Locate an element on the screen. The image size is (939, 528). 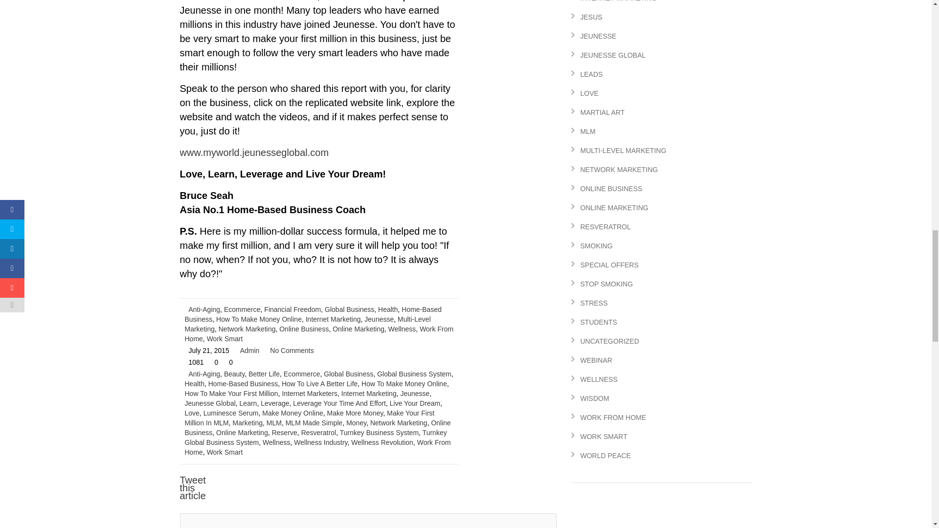
Online Business is located at coordinates (304, 329).